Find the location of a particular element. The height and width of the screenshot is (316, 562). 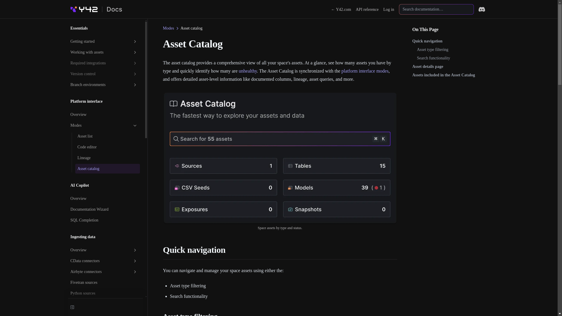

Modes is located at coordinates (168, 28).